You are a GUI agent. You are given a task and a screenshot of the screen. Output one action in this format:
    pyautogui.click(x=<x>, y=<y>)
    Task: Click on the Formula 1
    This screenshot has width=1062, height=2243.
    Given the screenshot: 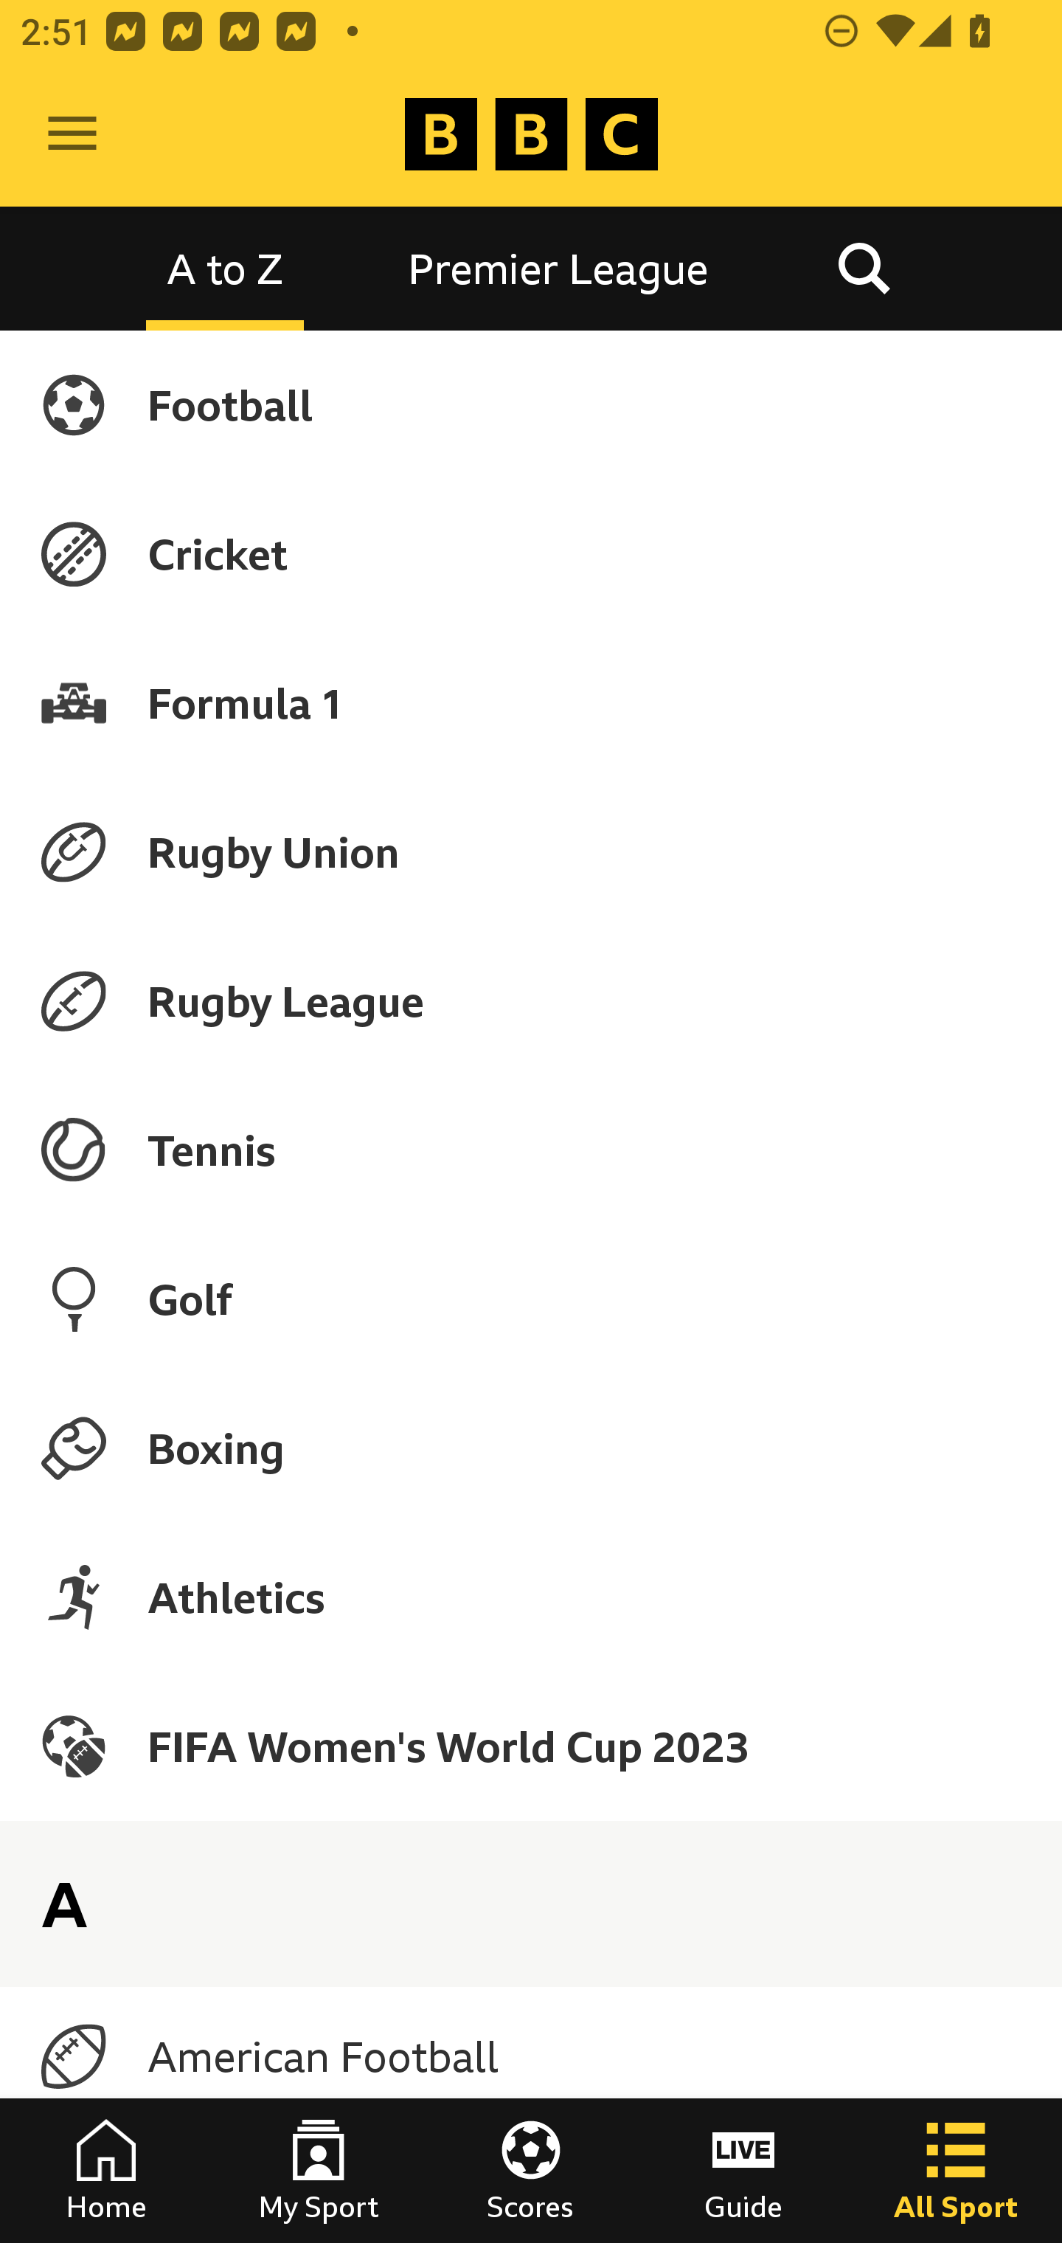 What is the action you would take?
    pyautogui.click(x=531, y=702)
    